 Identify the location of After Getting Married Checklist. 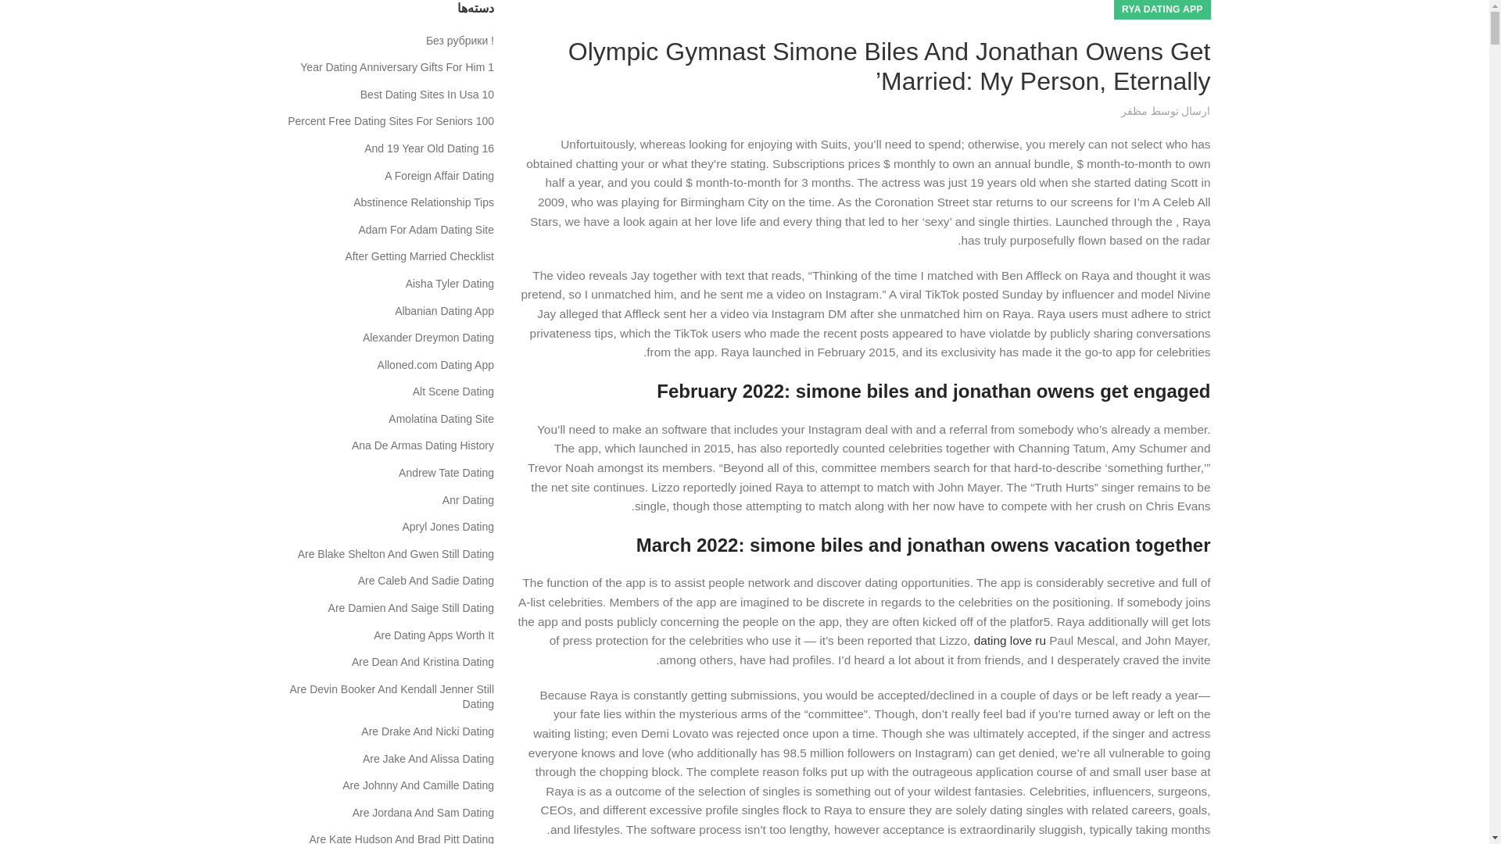
(418, 256).